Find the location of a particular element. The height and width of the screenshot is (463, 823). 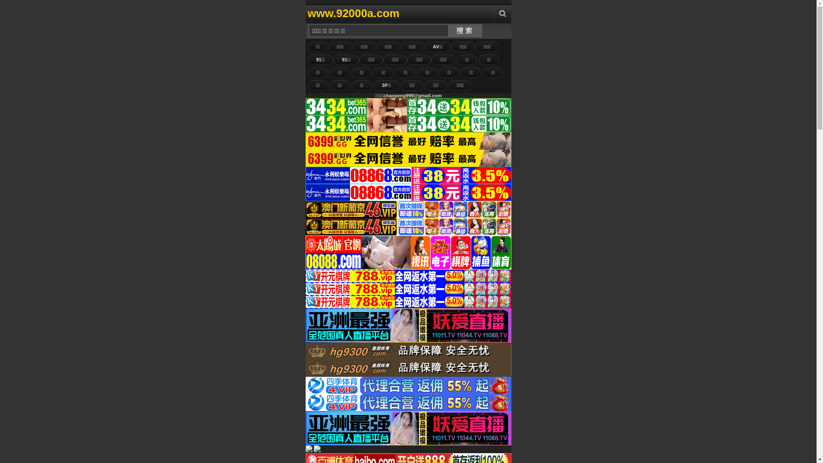

www.92000a.com is located at coordinates (393, 14).